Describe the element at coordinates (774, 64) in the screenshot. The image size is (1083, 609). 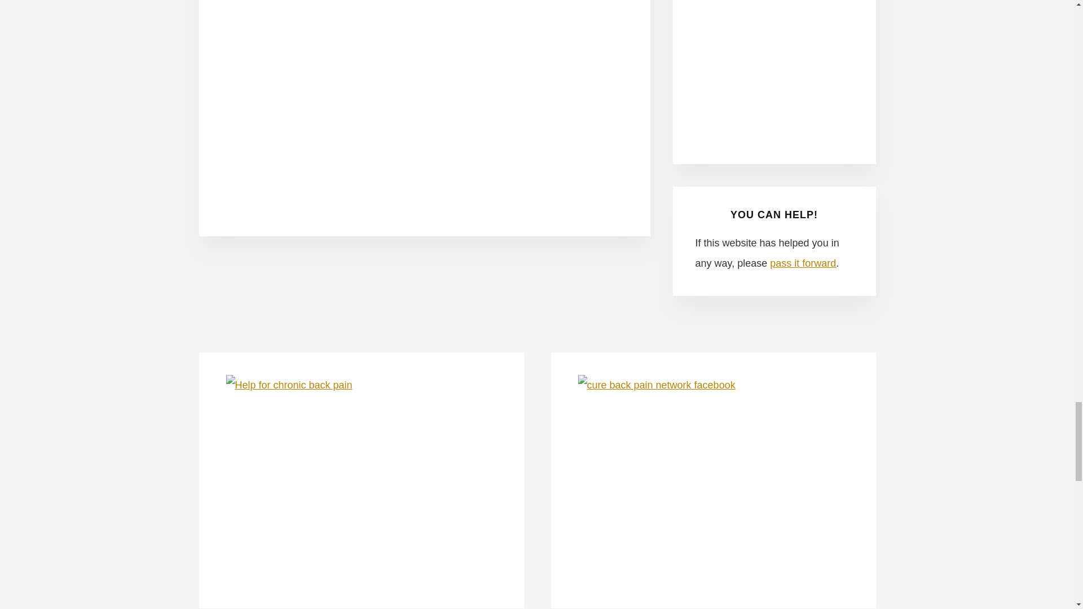
I see `RecommendedBack Pain Books` at that location.